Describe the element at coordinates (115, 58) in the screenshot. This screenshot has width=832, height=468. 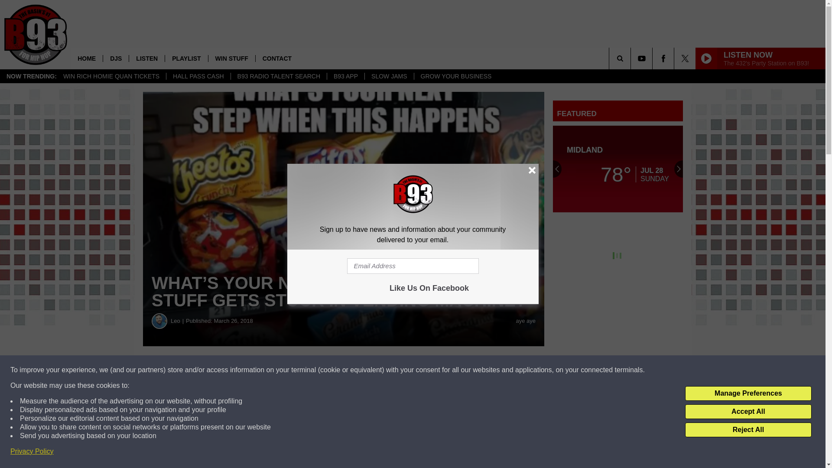
I see `DJS` at that location.